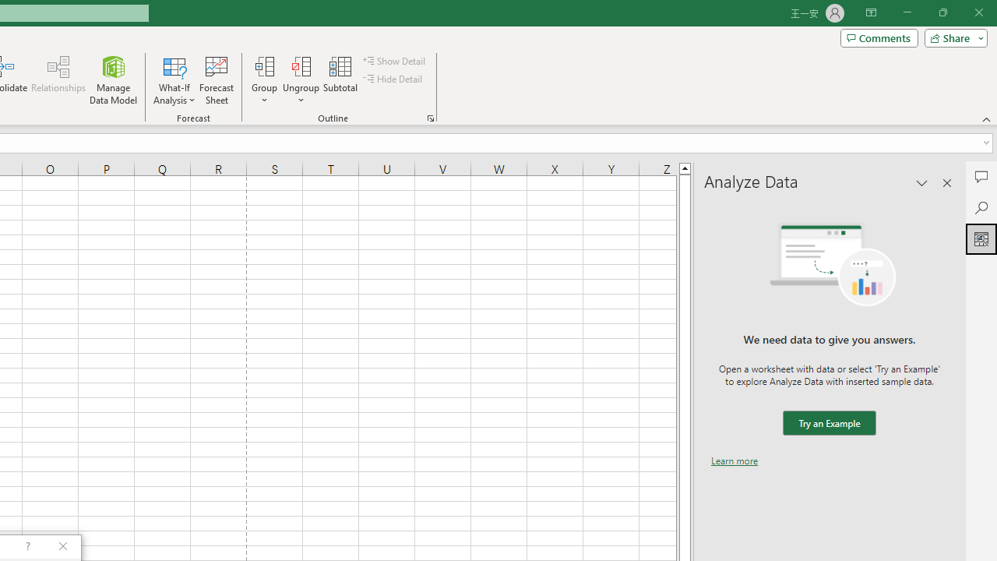 This screenshot has height=561, width=997. I want to click on Task Pane Options, so click(922, 182).